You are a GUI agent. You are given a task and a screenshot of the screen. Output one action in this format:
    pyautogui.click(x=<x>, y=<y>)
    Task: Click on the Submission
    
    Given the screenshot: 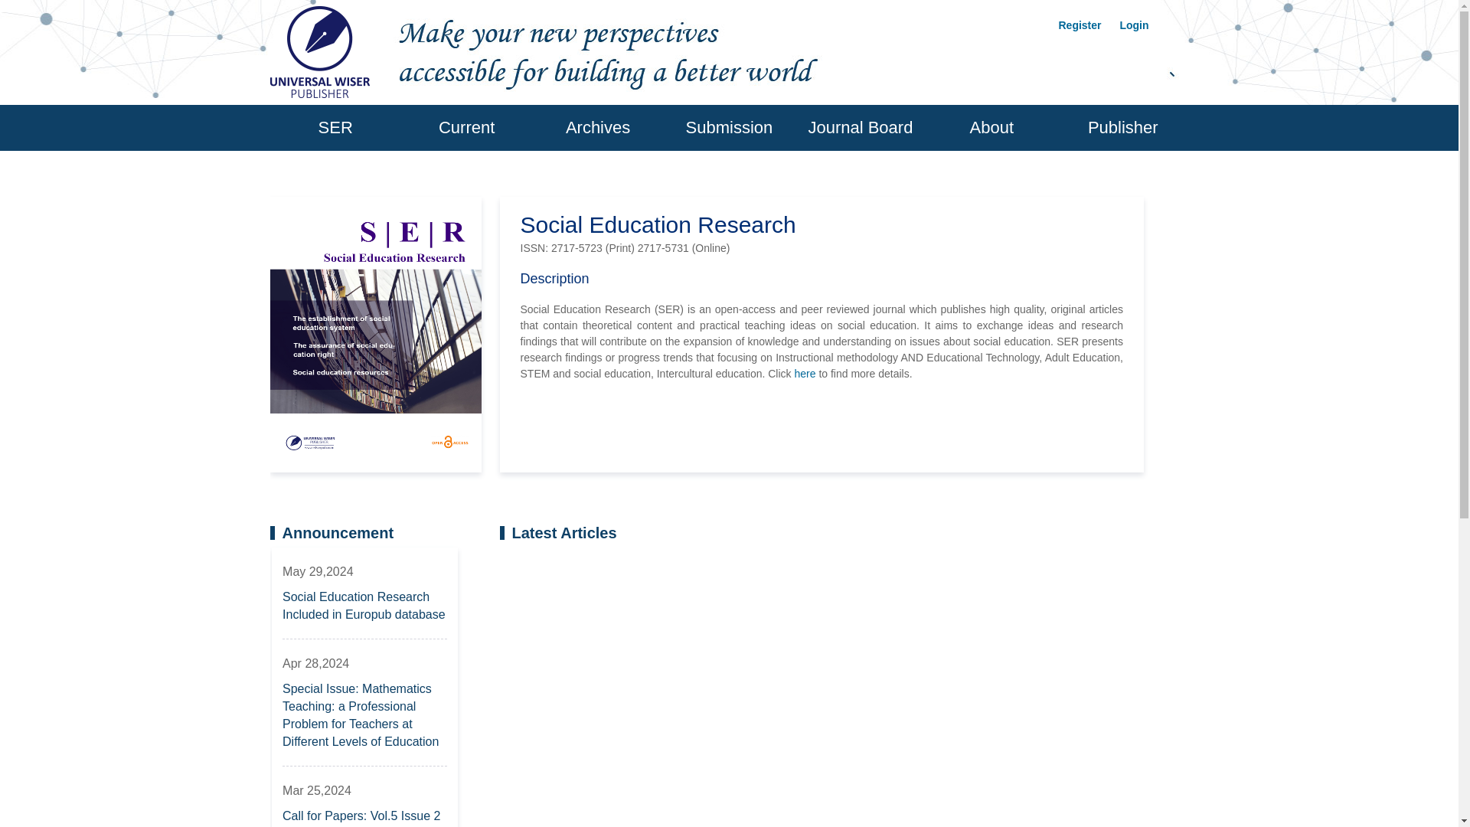 What is the action you would take?
    pyautogui.click(x=729, y=127)
    